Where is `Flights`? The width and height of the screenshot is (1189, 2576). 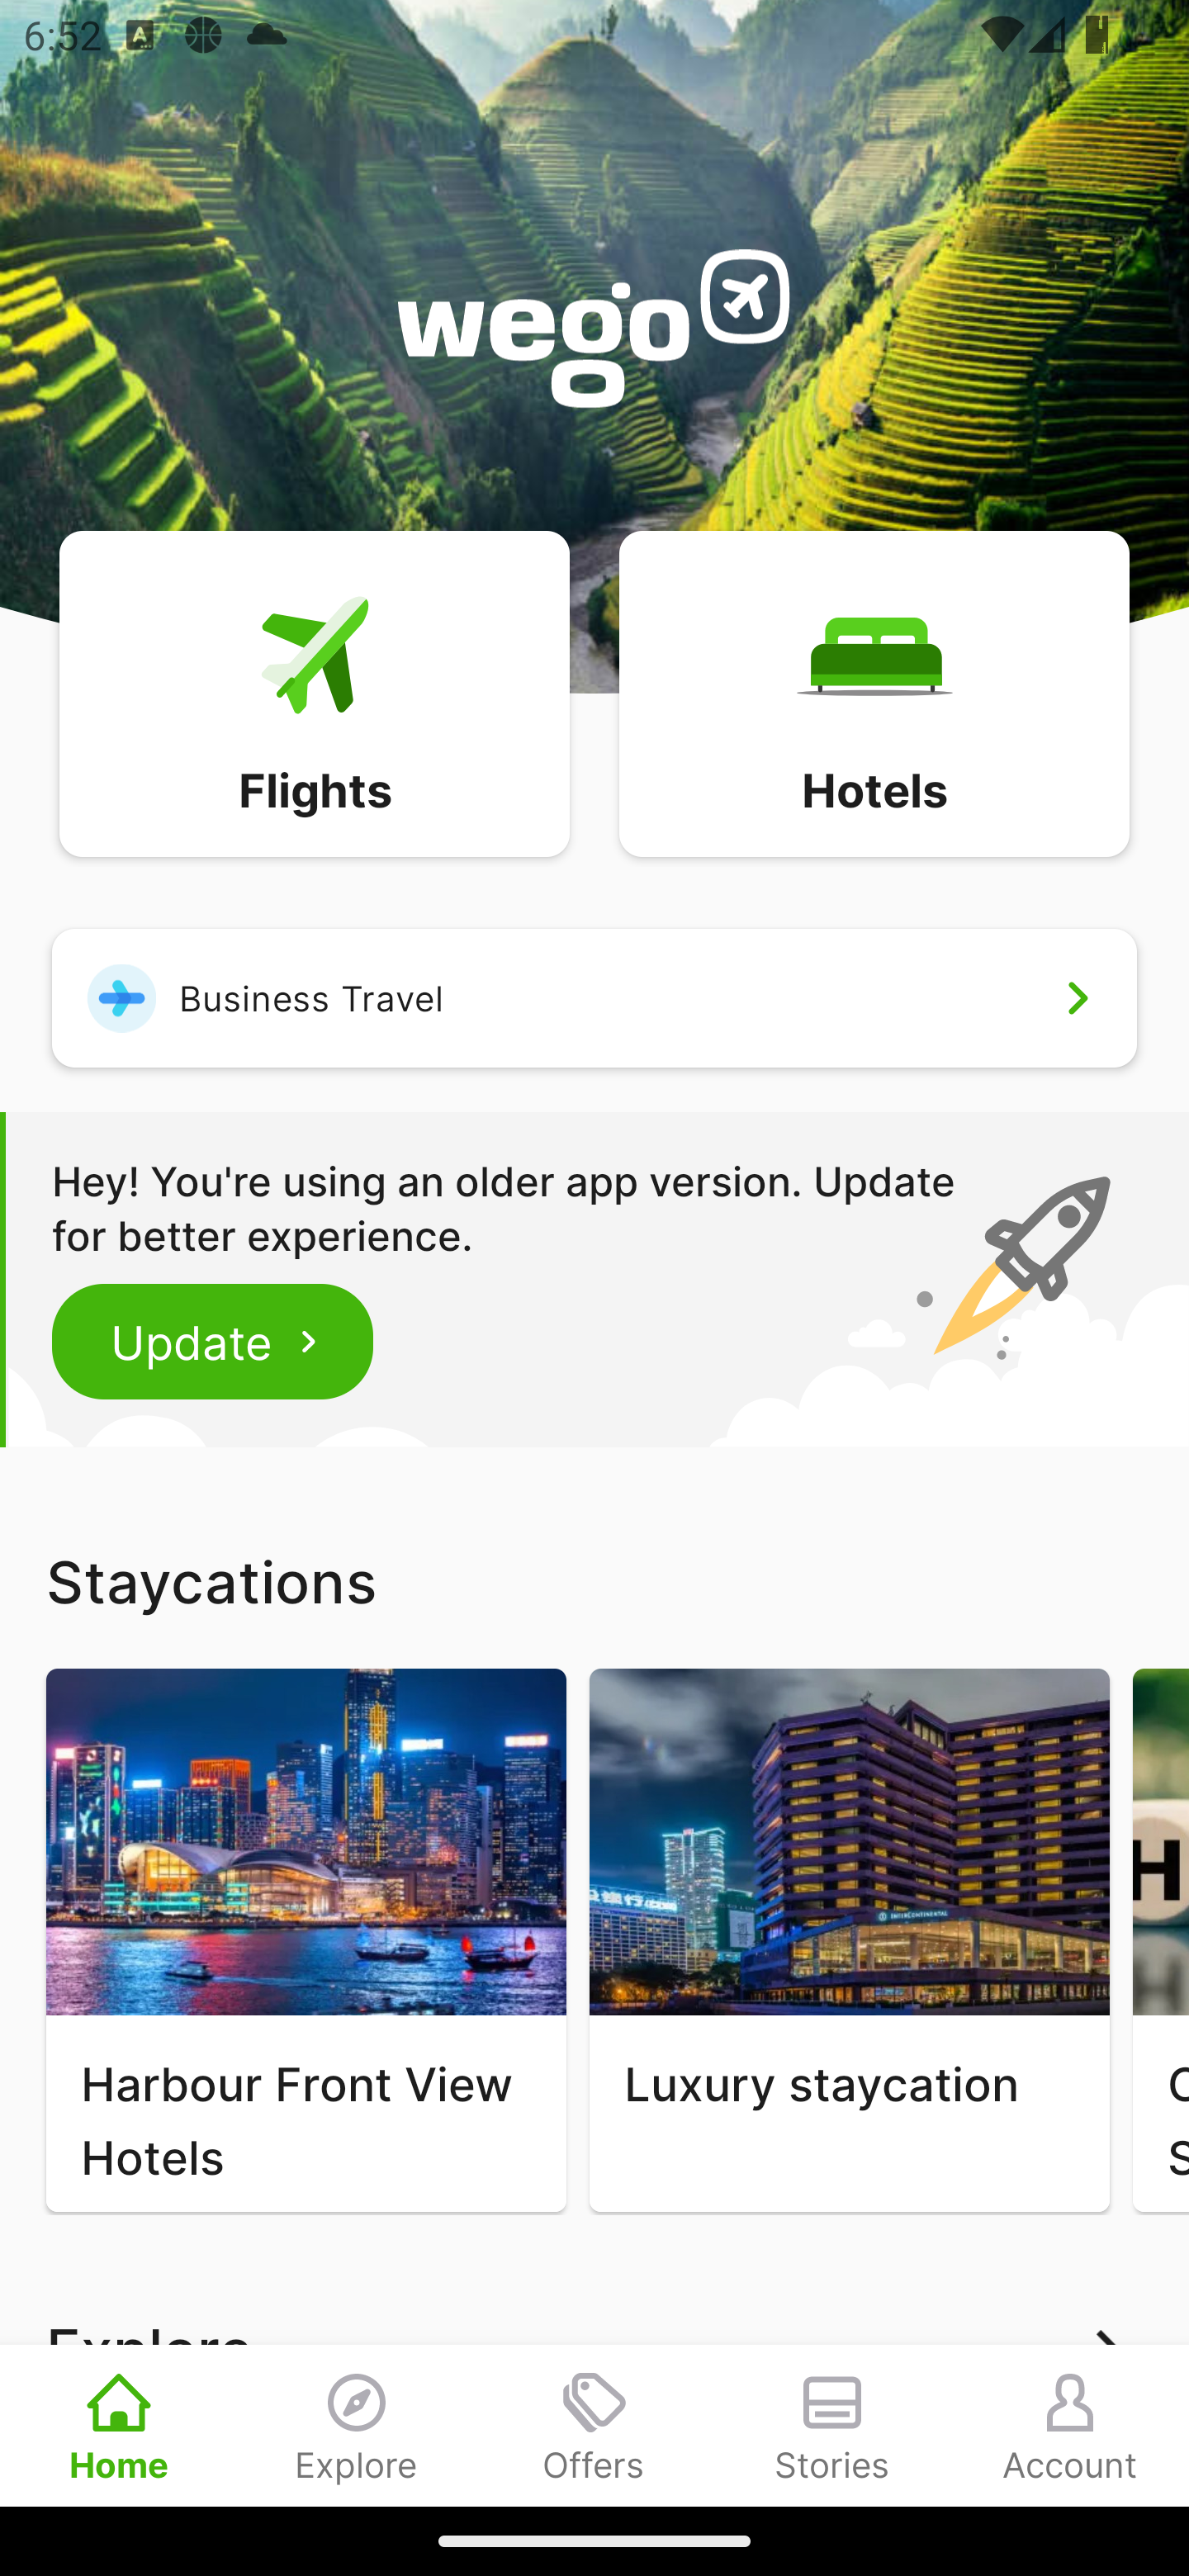
Flights is located at coordinates (314, 692).